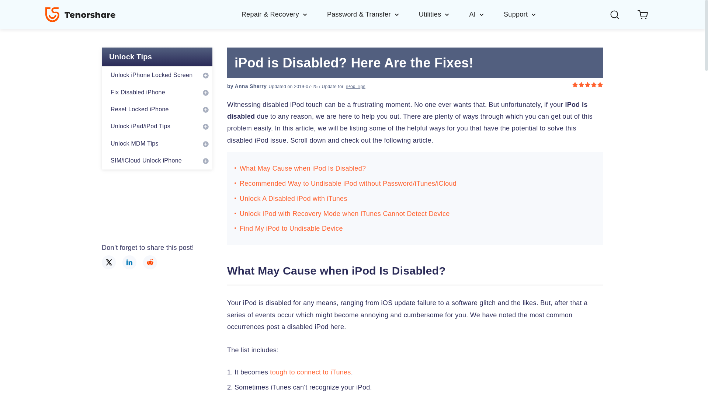 The image size is (708, 398). I want to click on AI, so click(486, 14).